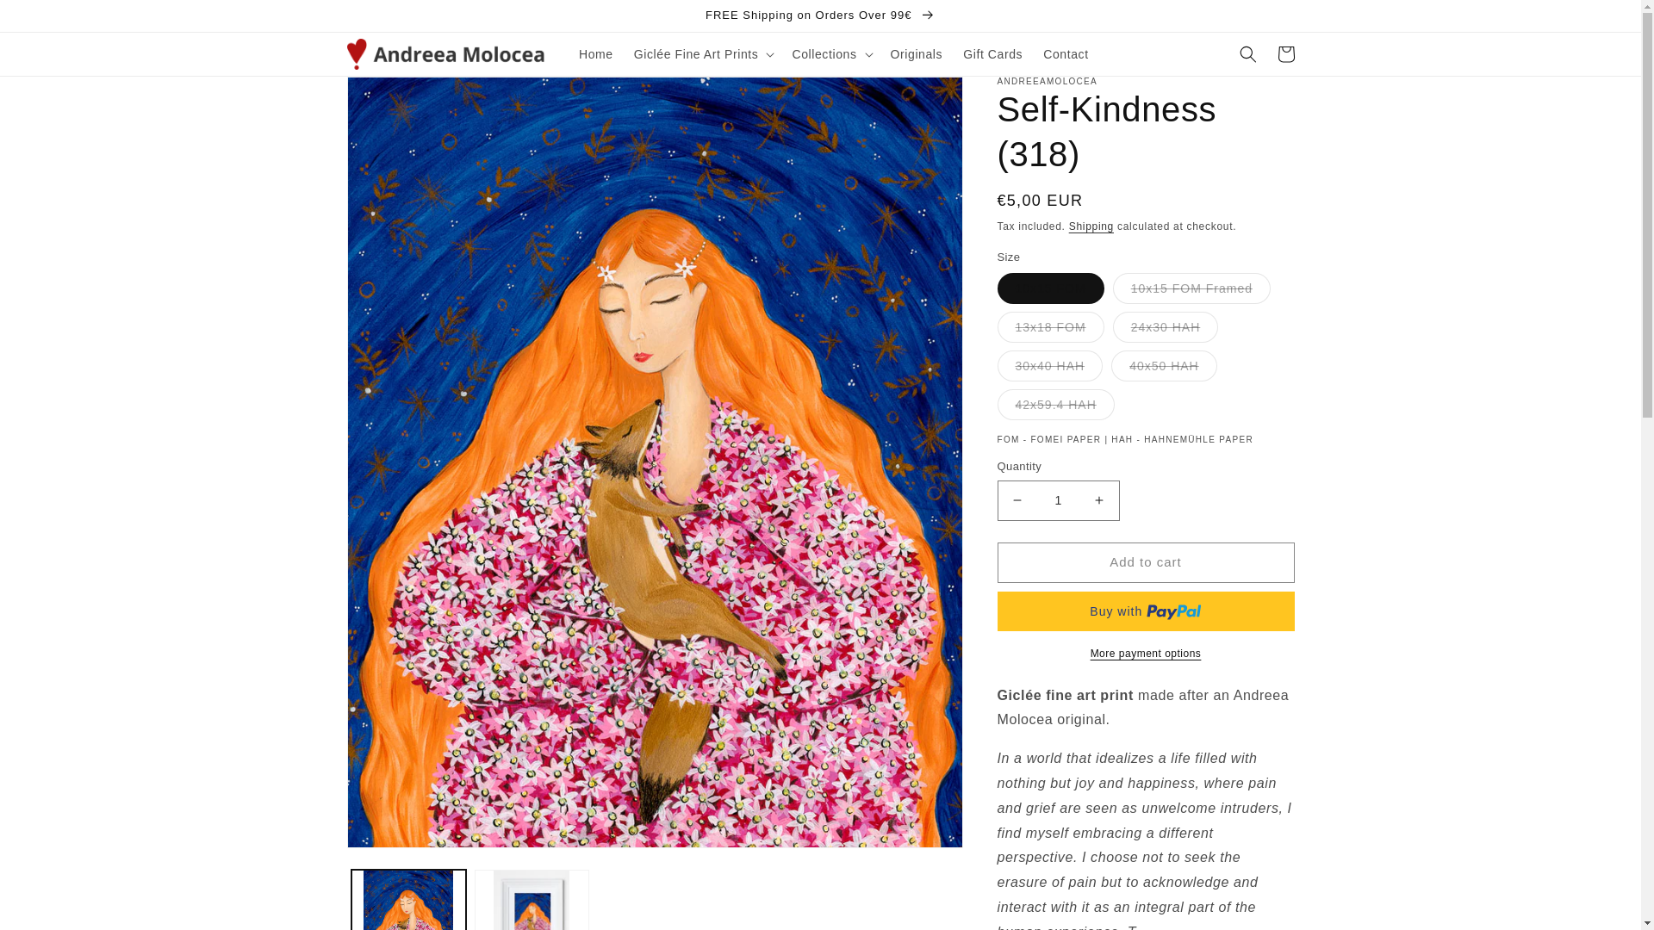 Image resolution: width=1654 pixels, height=930 pixels. What do you see at coordinates (1058, 500) in the screenshot?
I see `1` at bounding box center [1058, 500].